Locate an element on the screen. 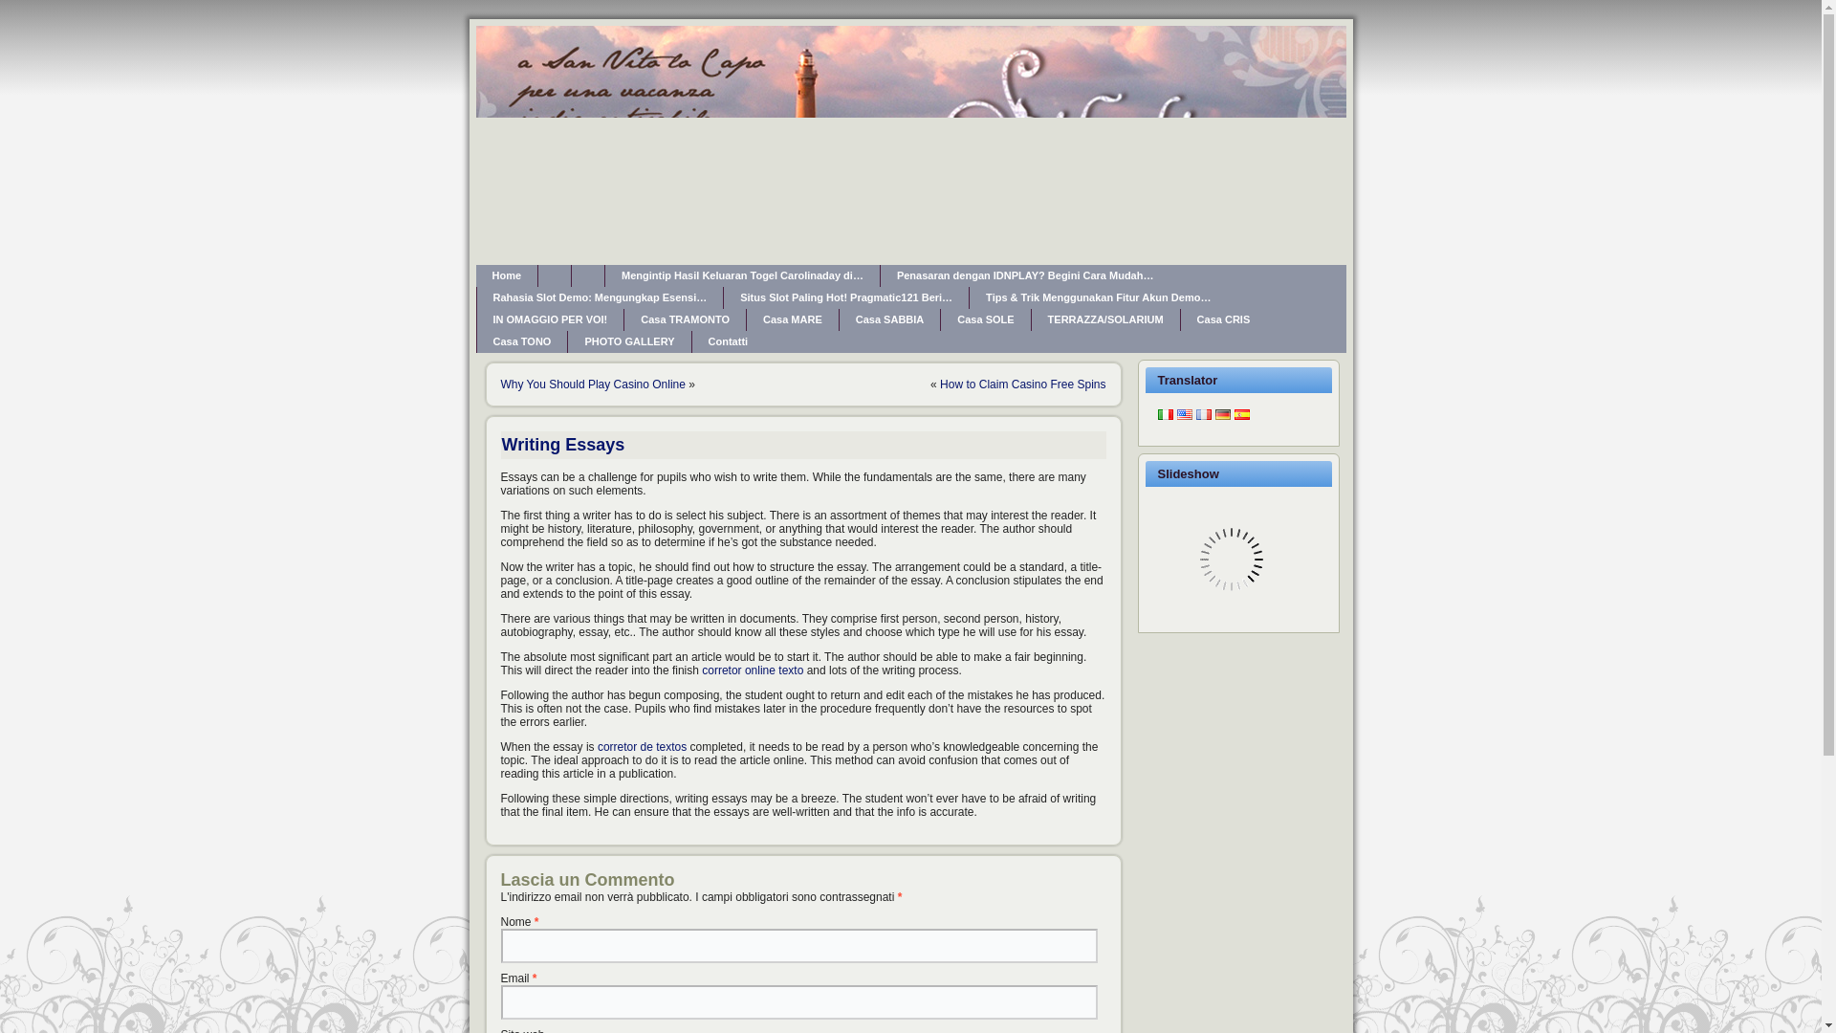  Casa MARE is located at coordinates (793, 319).